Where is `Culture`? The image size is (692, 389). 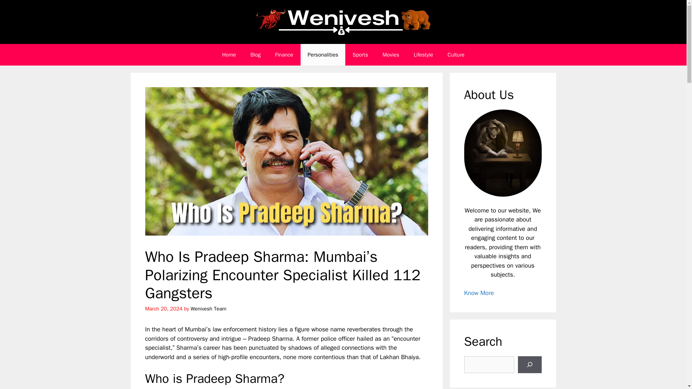
Culture is located at coordinates (456, 55).